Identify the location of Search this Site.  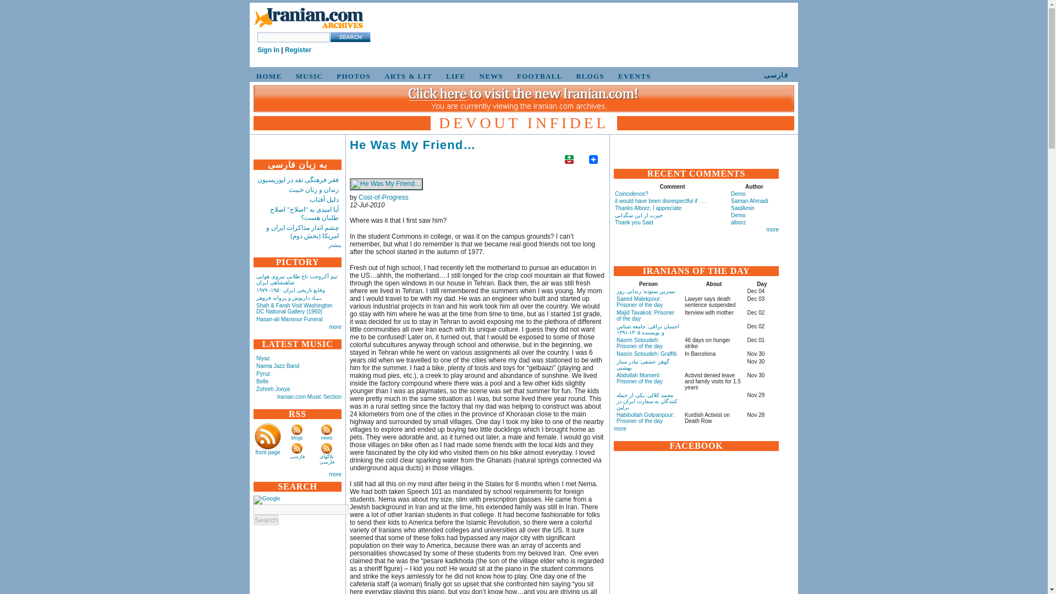
(350, 37).